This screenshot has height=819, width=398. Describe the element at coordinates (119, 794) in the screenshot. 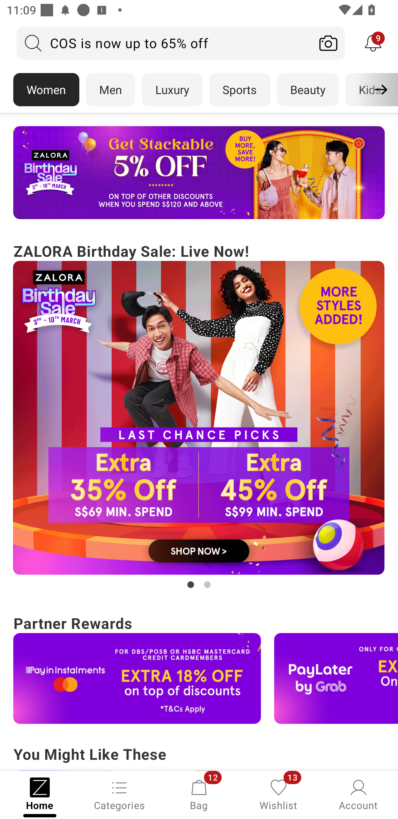

I see `Categories` at that location.